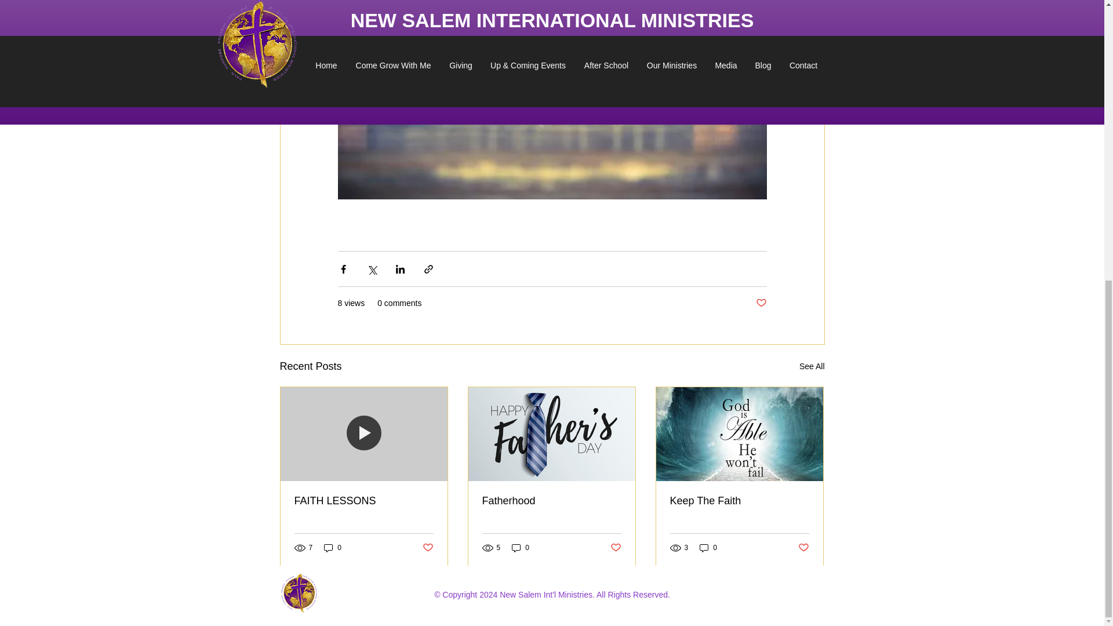 This screenshot has height=626, width=1113. I want to click on 0, so click(521, 548).